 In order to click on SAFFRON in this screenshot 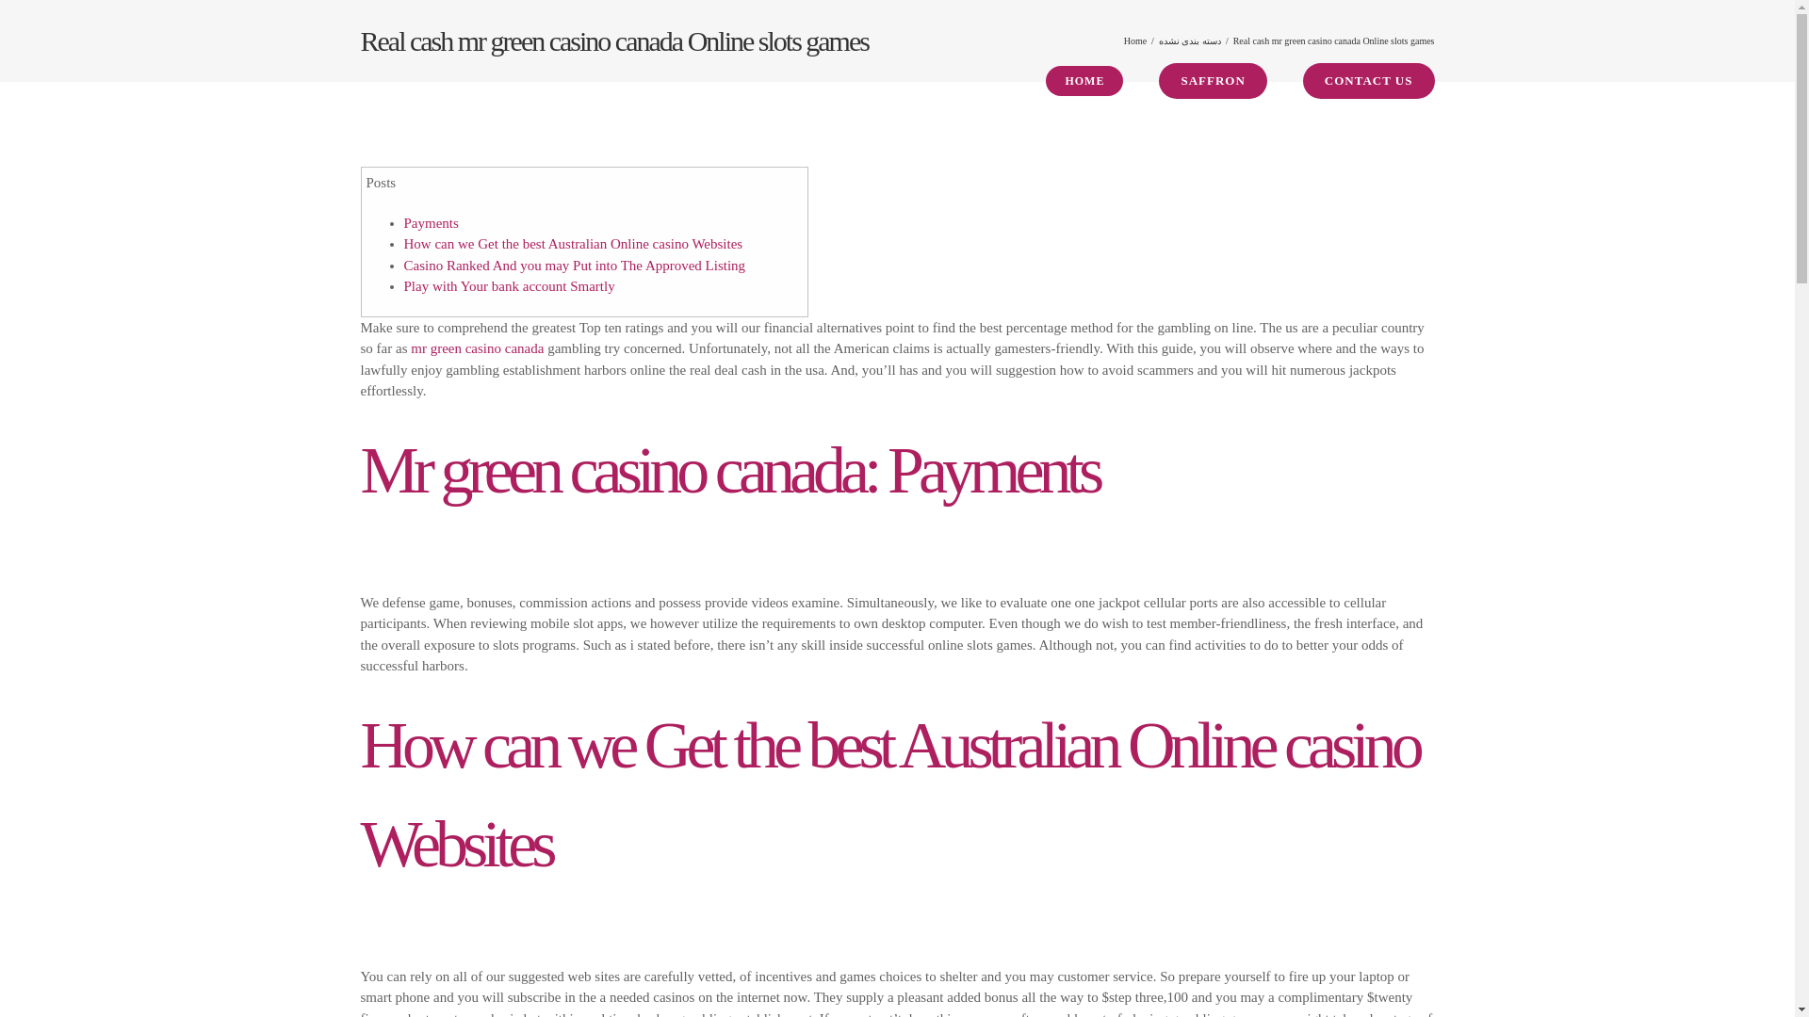, I will do `click(1213, 81)`.